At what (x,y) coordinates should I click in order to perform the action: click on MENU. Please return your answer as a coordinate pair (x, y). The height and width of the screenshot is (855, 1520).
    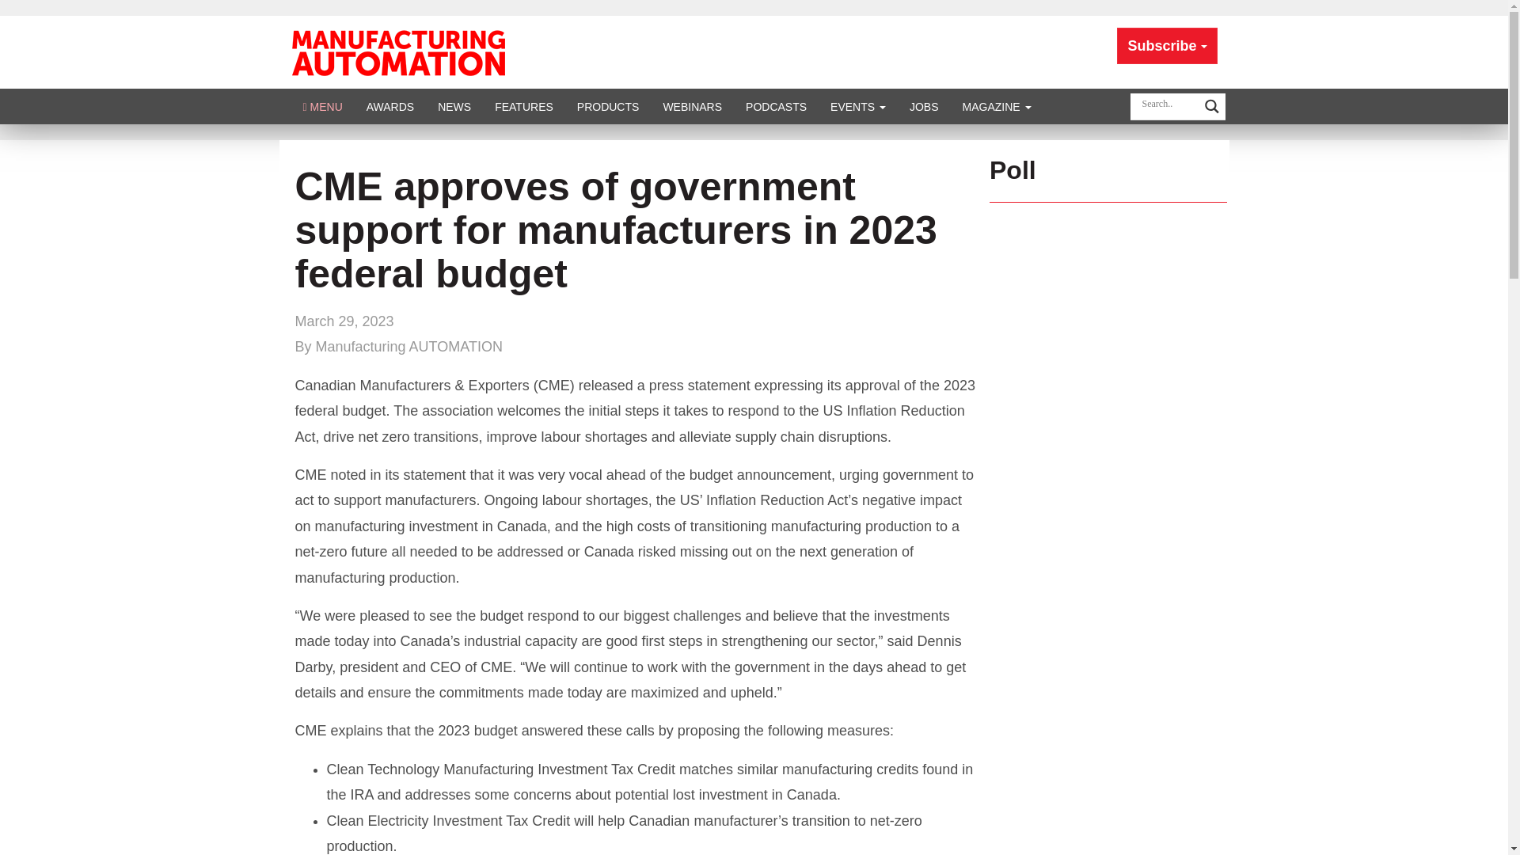
    Looking at the image, I should click on (323, 106).